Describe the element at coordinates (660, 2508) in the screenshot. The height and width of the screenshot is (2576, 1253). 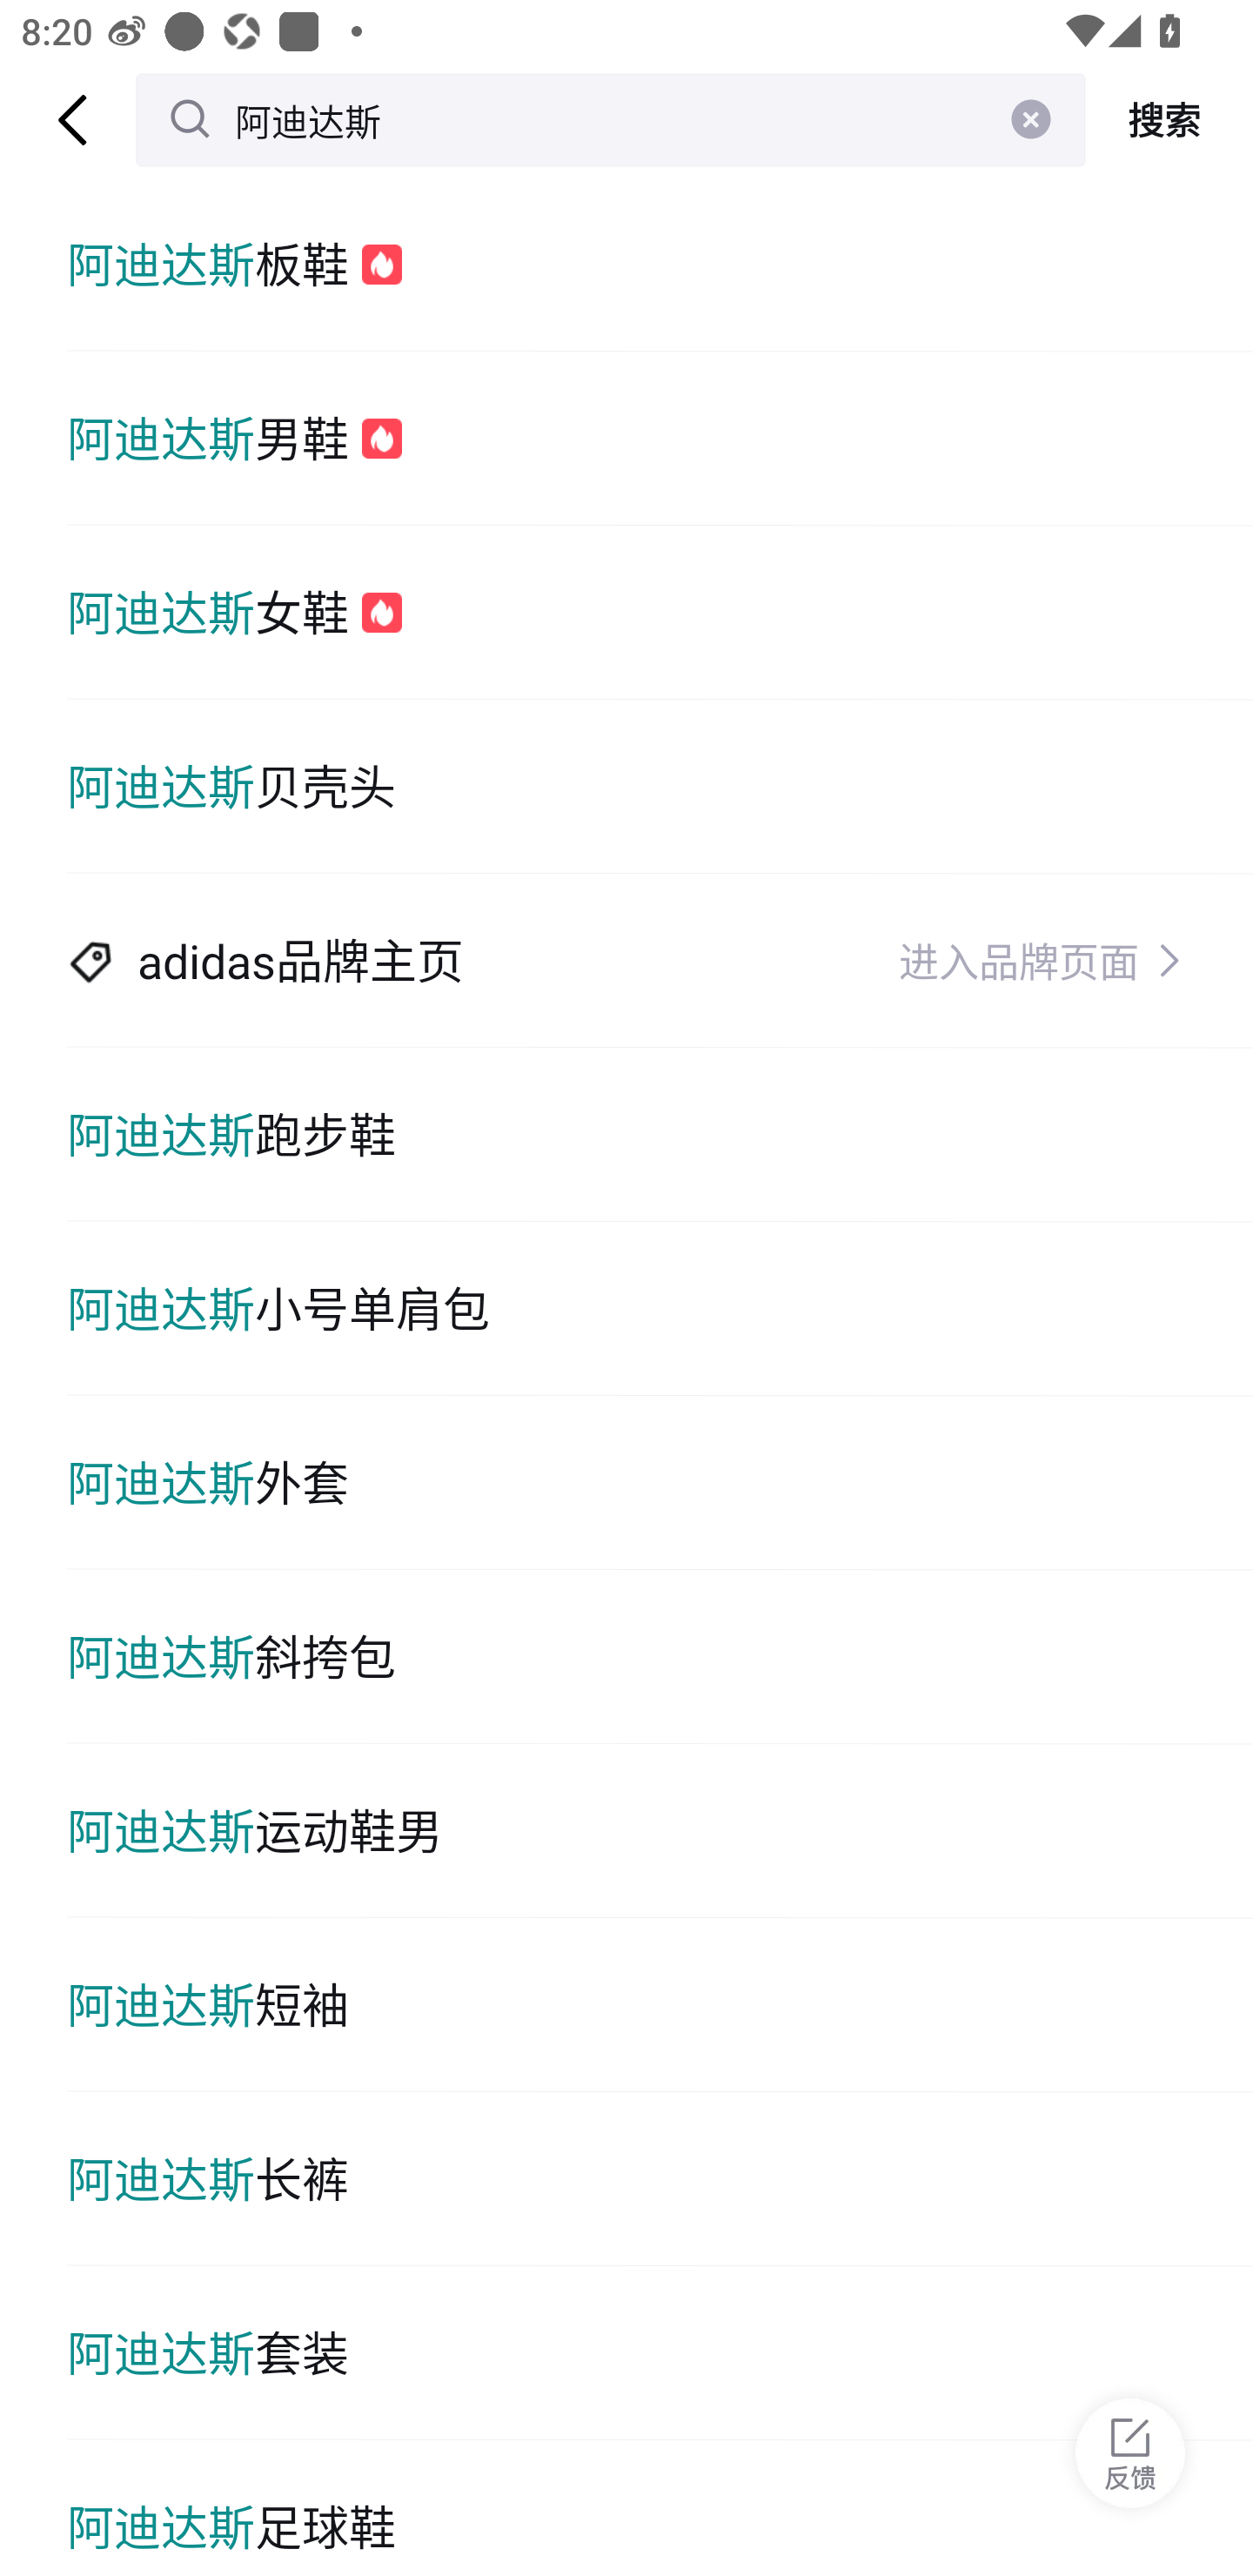
I see `阿迪达斯足球鞋` at that location.